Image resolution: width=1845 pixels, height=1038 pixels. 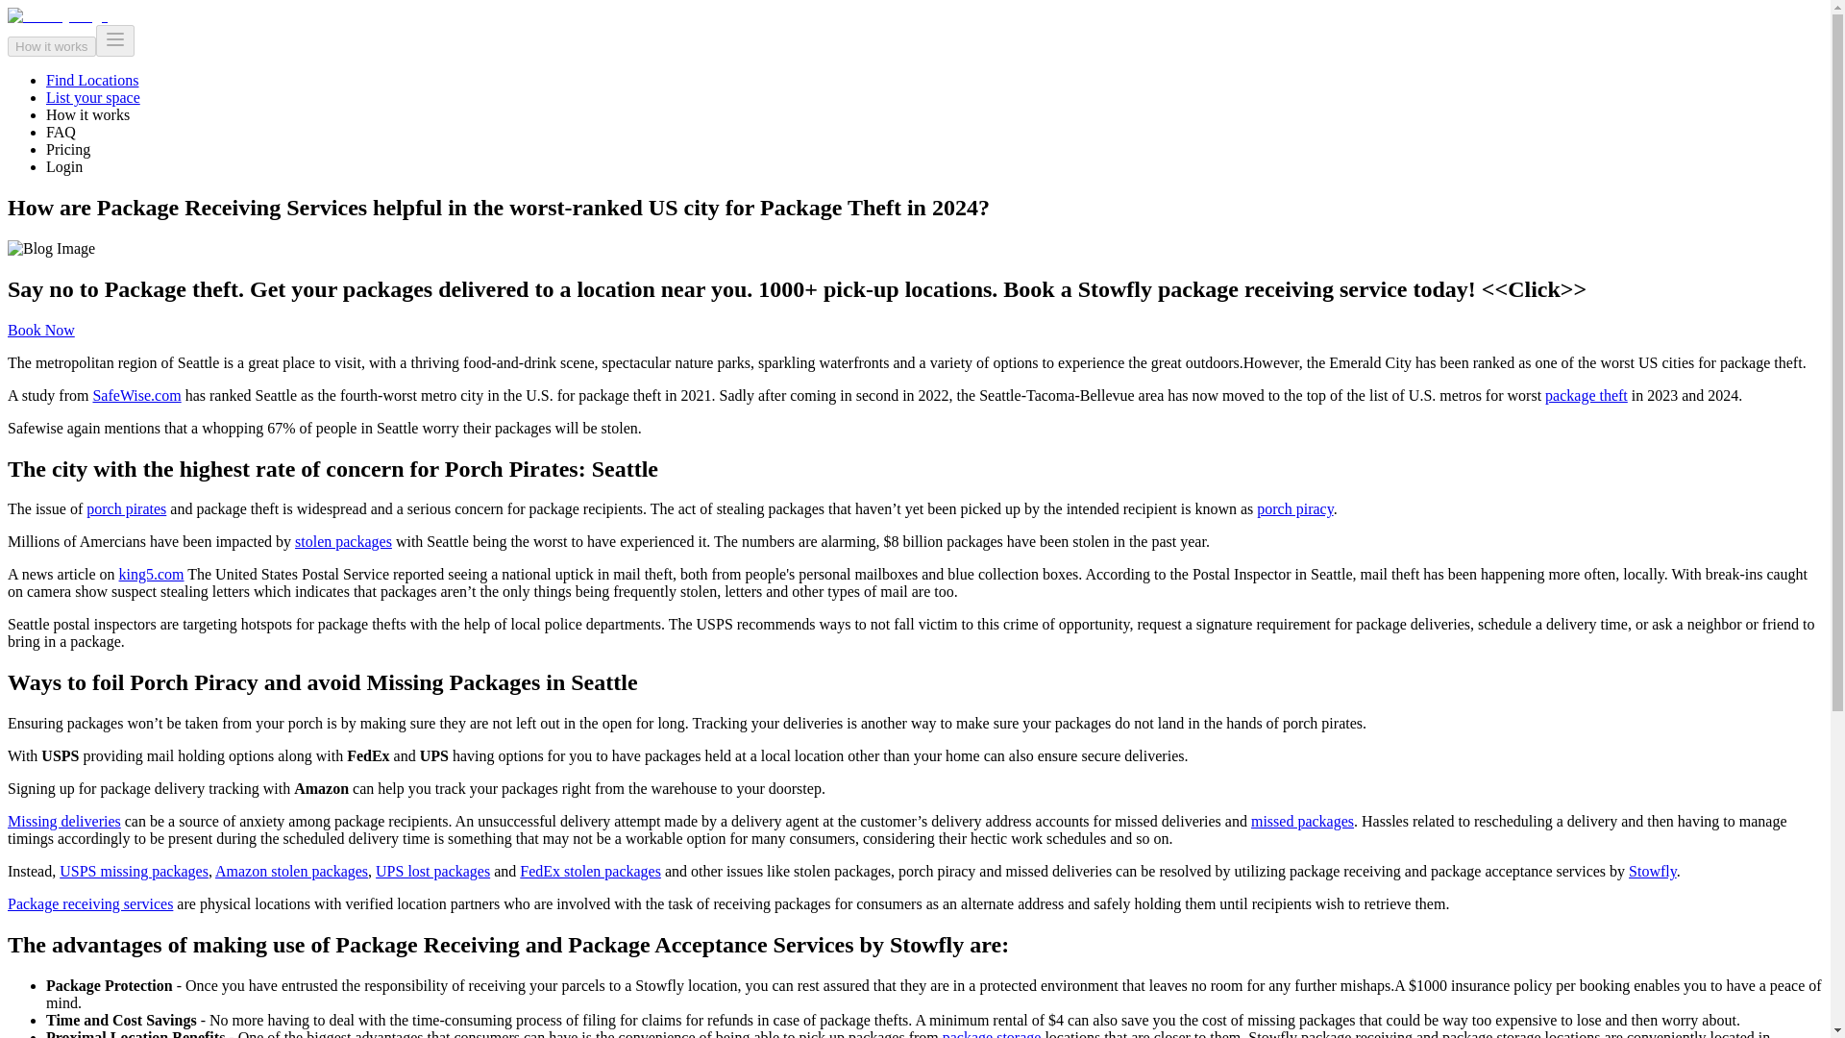 I want to click on How it works, so click(x=87, y=115).